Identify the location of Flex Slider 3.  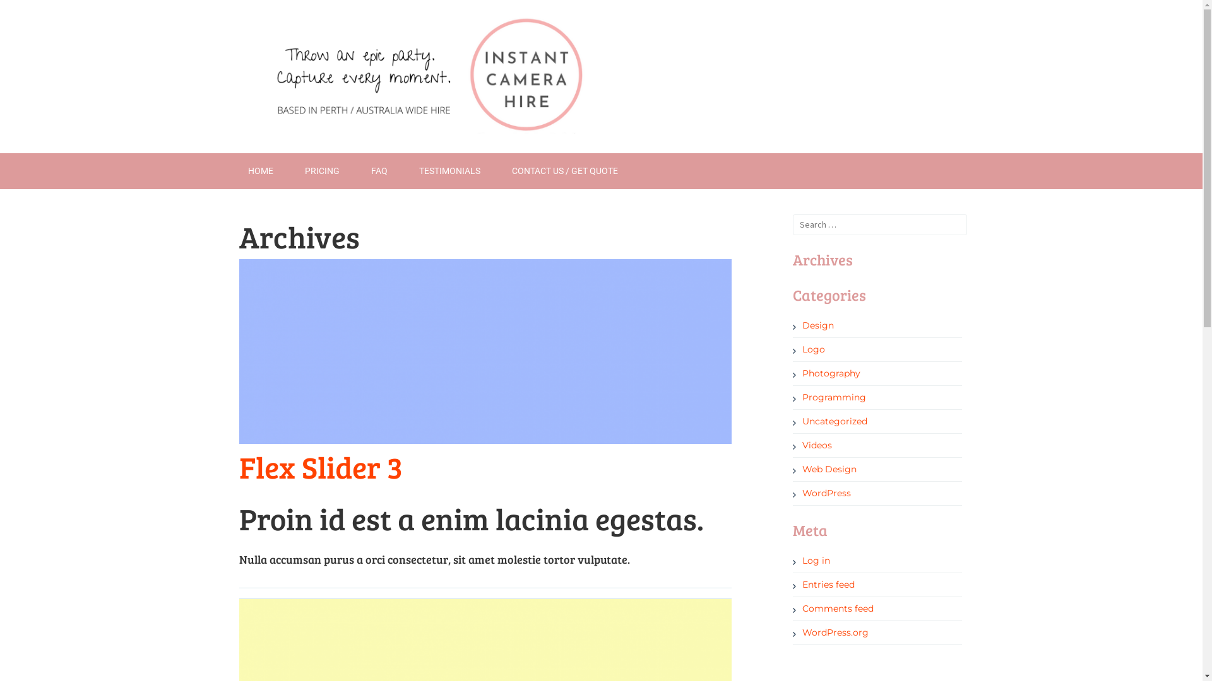
(321, 467).